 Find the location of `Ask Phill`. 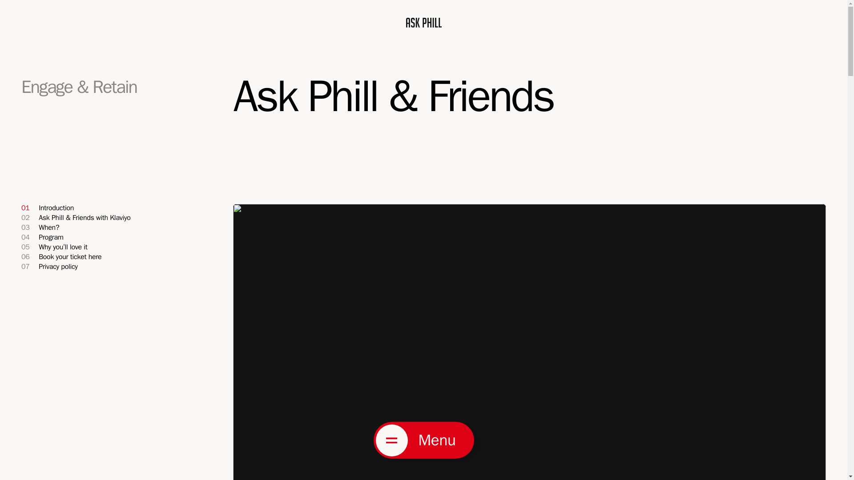

Ask Phill is located at coordinates (49, 266).